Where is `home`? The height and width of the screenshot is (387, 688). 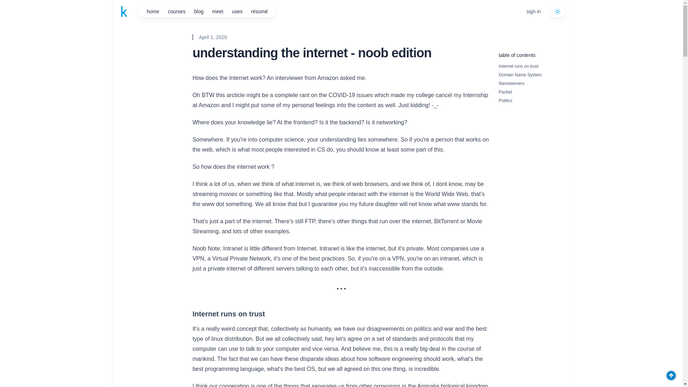
home is located at coordinates (153, 11).